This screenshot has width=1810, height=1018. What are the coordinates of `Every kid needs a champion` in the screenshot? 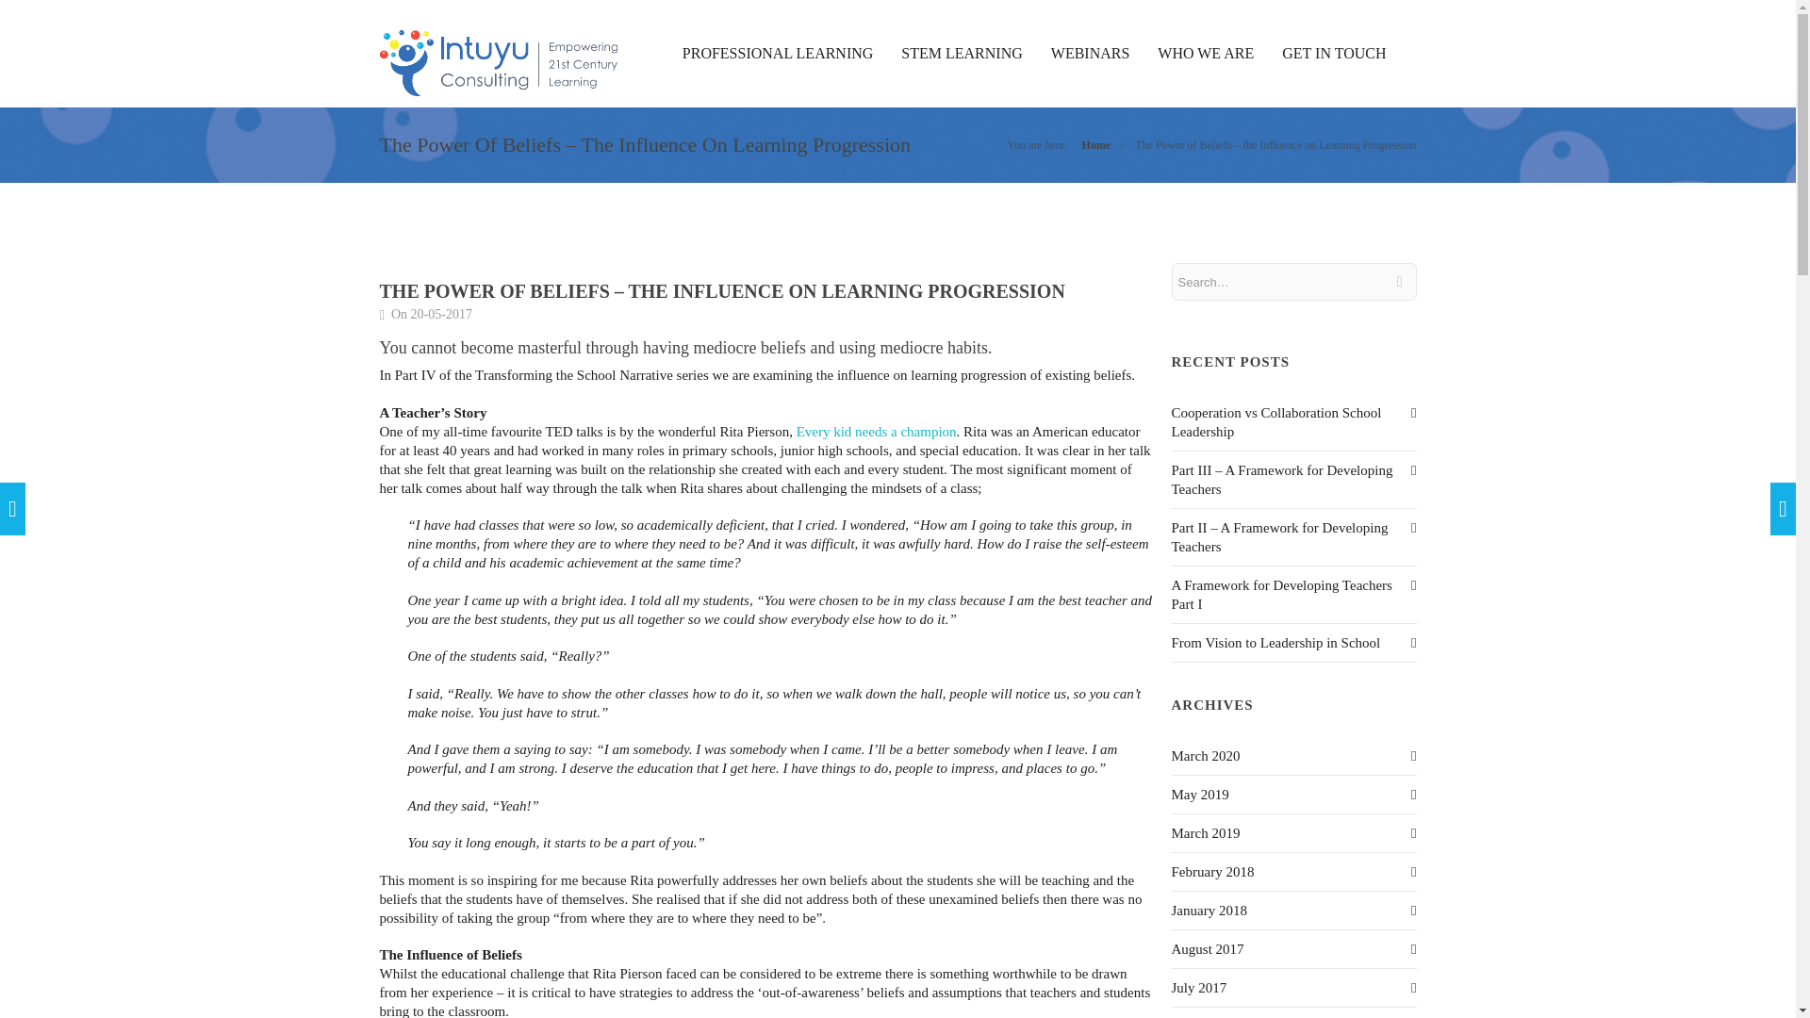 It's located at (877, 432).